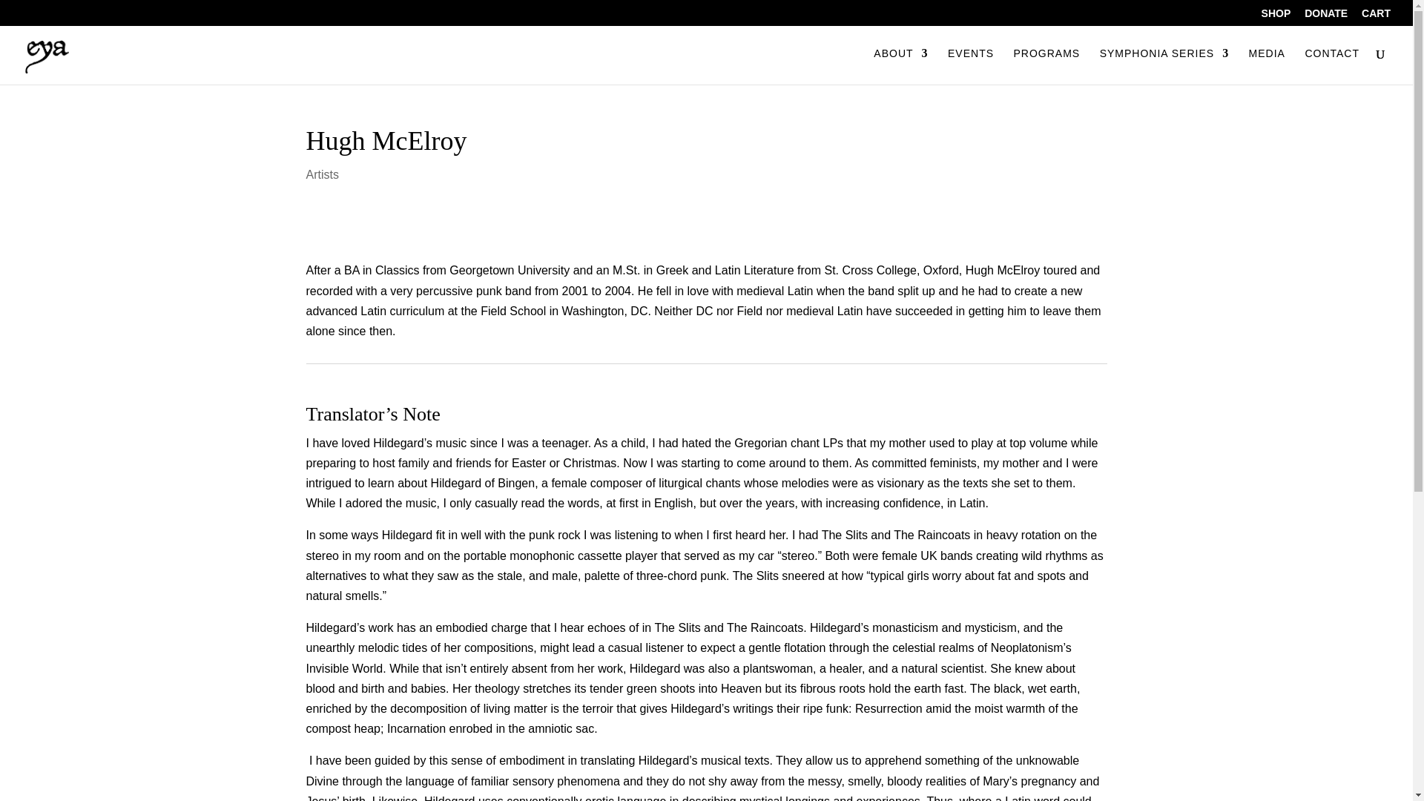 The height and width of the screenshot is (801, 1424). What do you see at coordinates (1046, 66) in the screenshot?
I see `PROGRAMS` at bounding box center [1046, 66].